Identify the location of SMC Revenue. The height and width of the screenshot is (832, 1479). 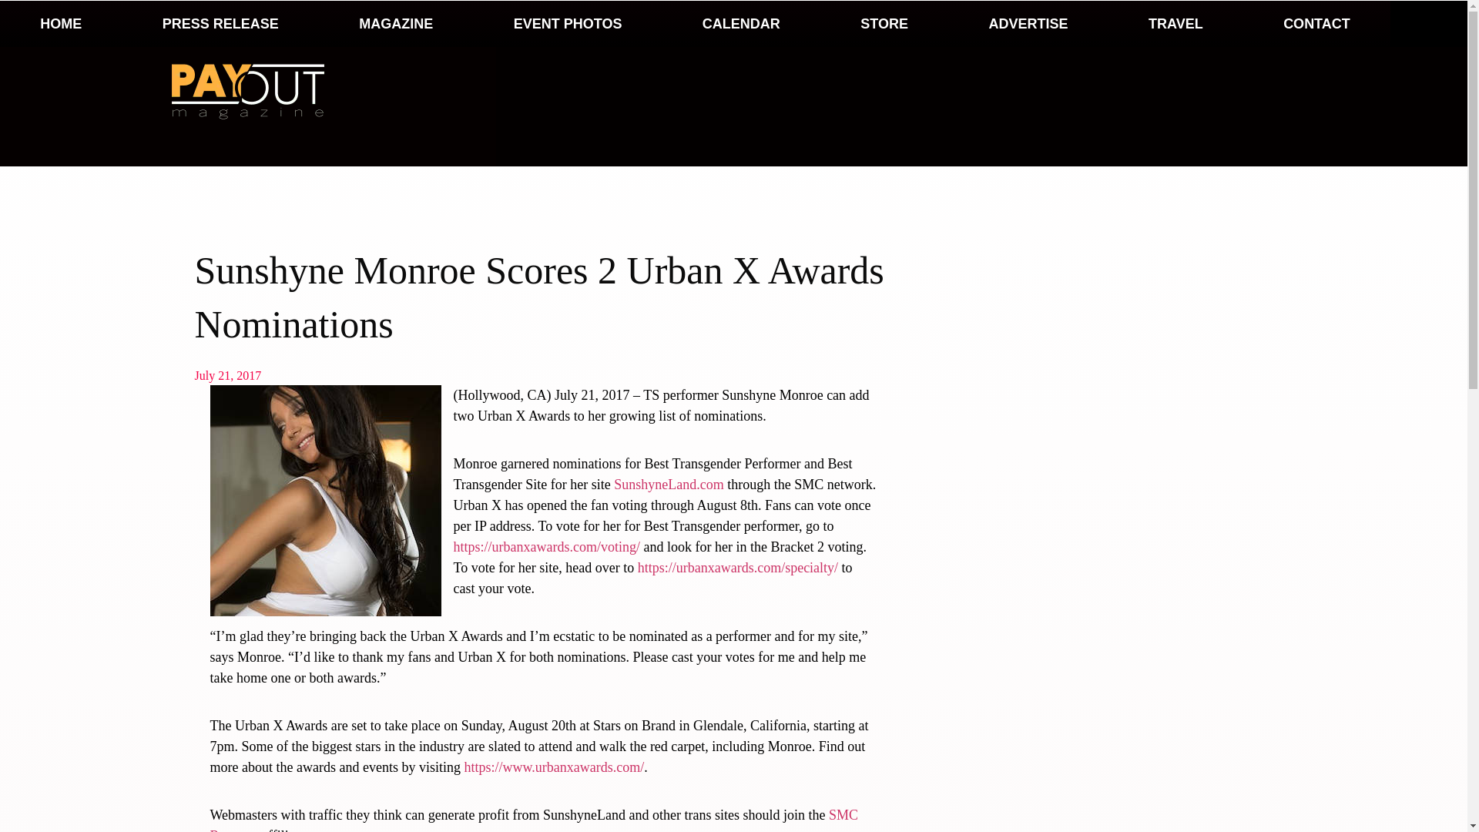
(533, 820).